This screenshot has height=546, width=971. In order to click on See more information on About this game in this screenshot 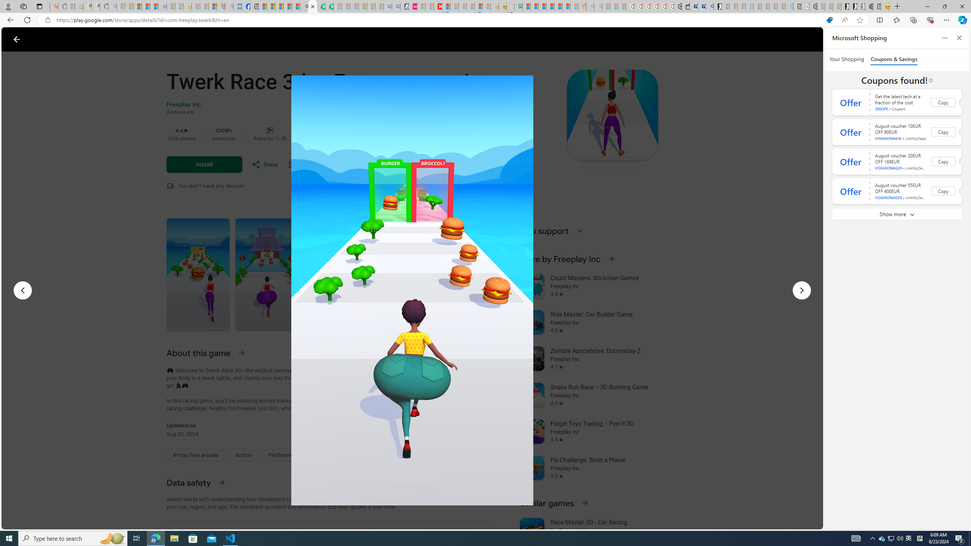, I will do `click(242, 353)`.